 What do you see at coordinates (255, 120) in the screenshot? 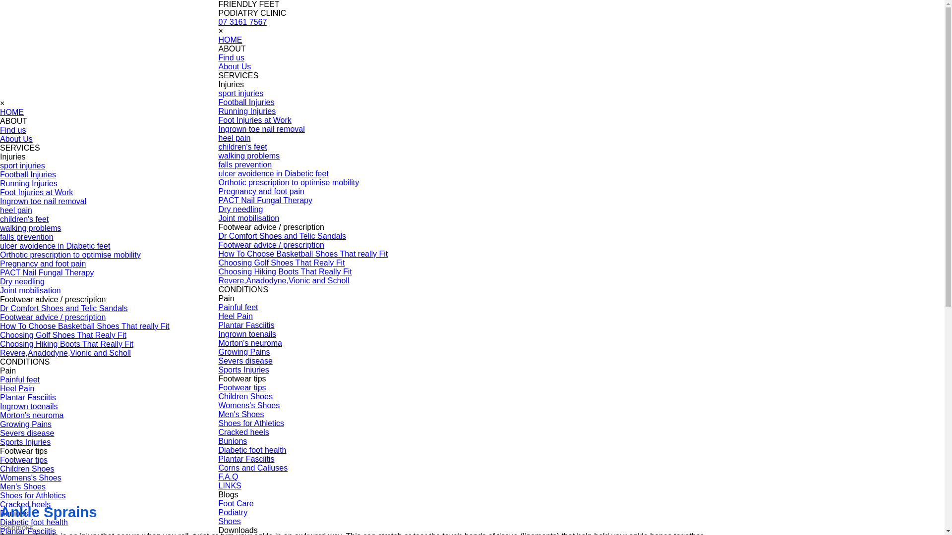
I see `Foot Injuries at Work` at bounding box center [255, 120].